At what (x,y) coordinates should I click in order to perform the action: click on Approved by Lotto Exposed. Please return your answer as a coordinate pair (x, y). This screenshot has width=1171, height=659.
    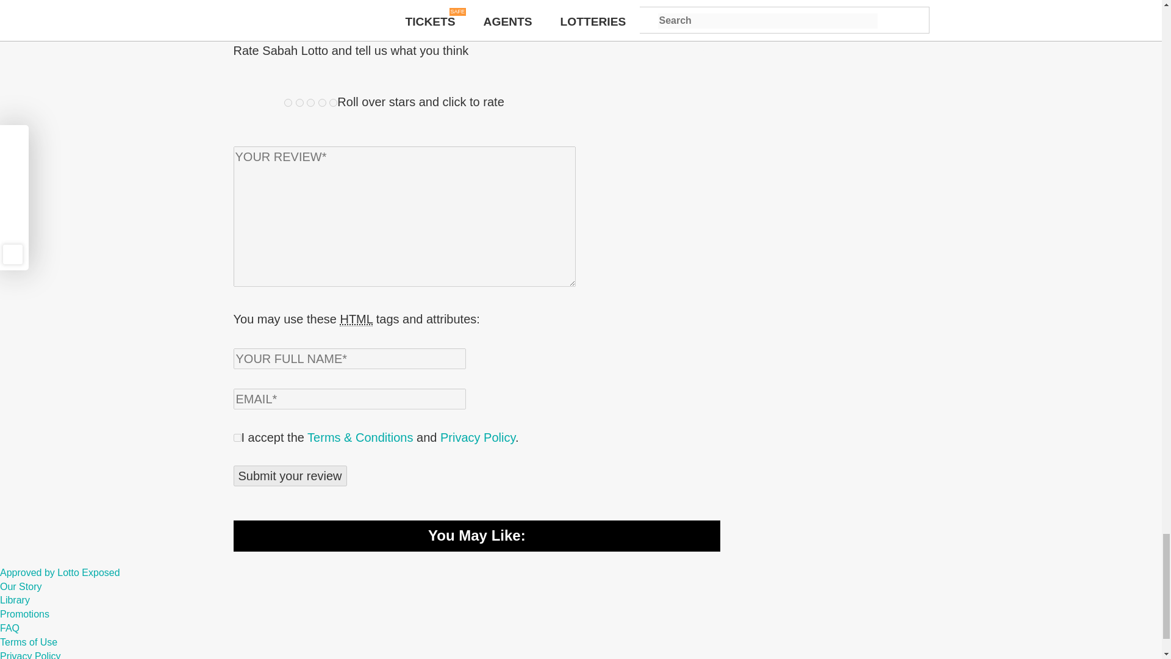
    Looking at the image, I should click on (60, 572).